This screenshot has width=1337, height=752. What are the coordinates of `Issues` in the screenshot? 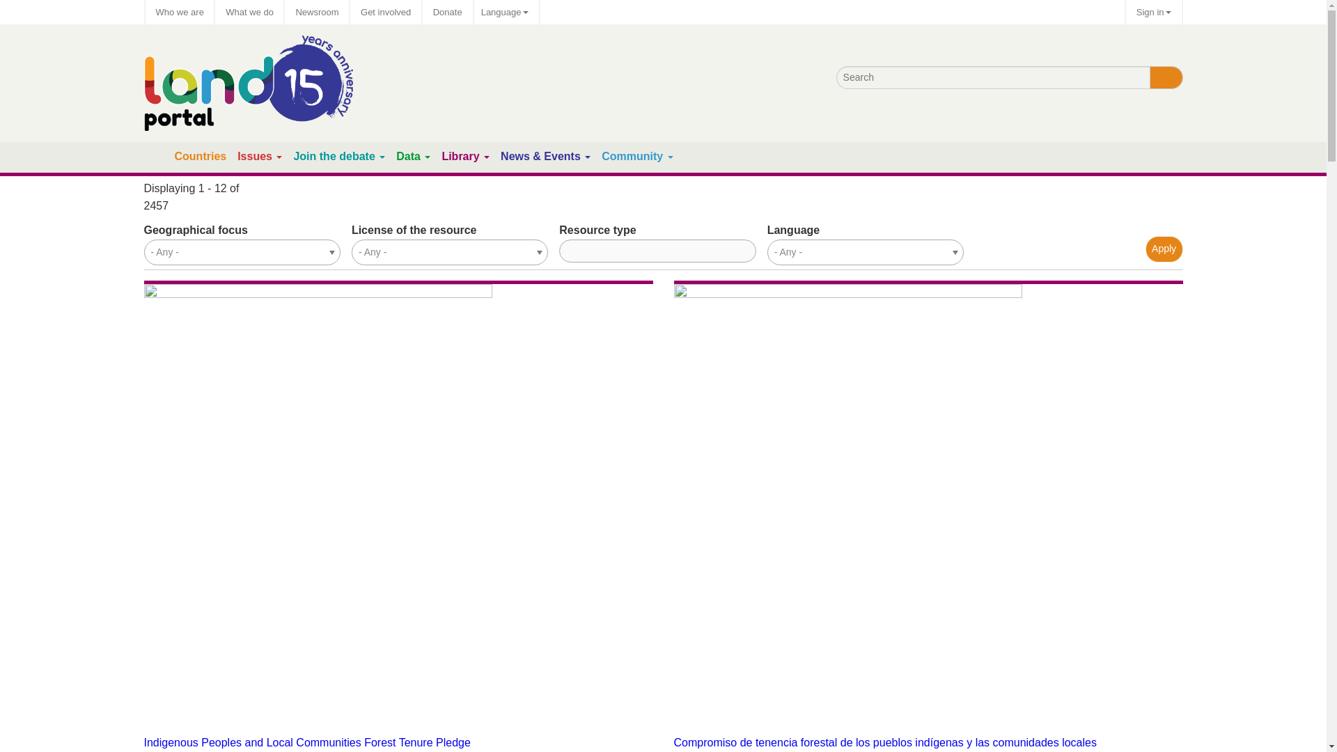 It's located at (255, 156).